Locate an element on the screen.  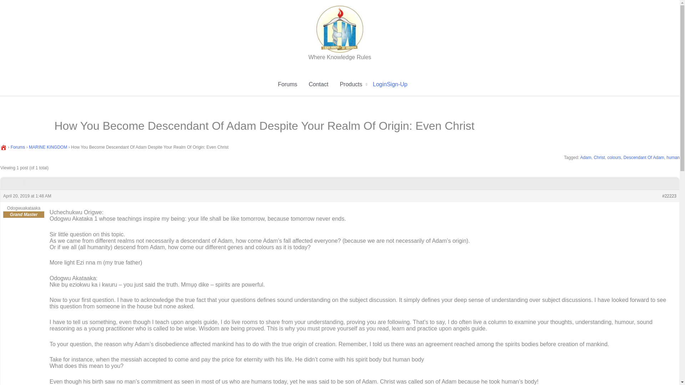
Forums is located at coordinates (287, 84).